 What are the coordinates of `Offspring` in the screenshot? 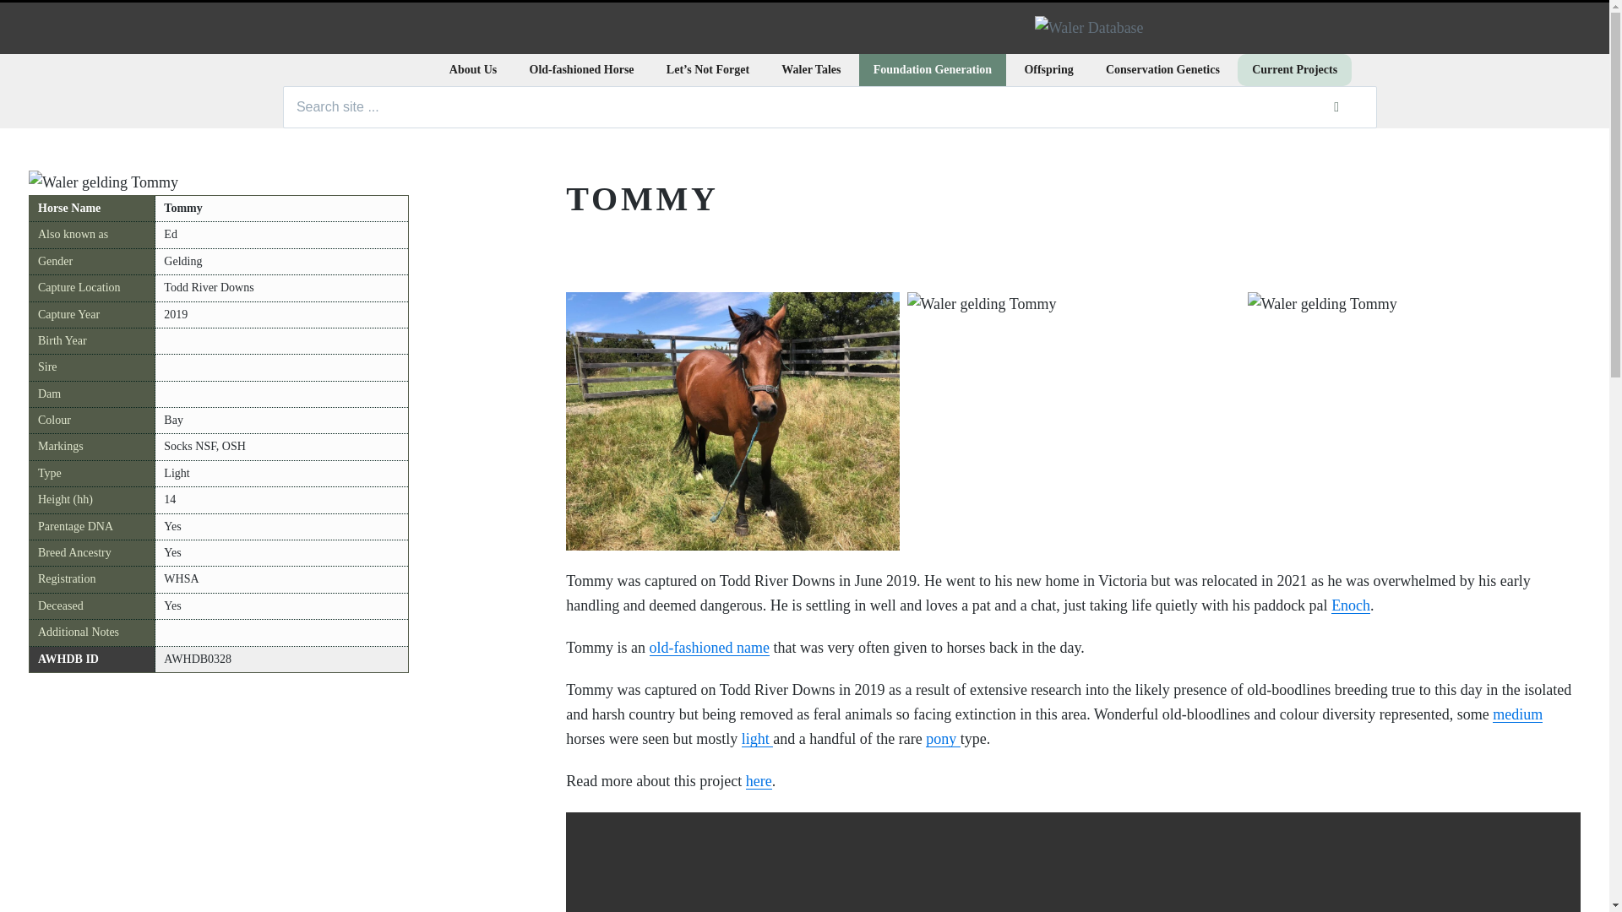 It's located at (1048, 69).